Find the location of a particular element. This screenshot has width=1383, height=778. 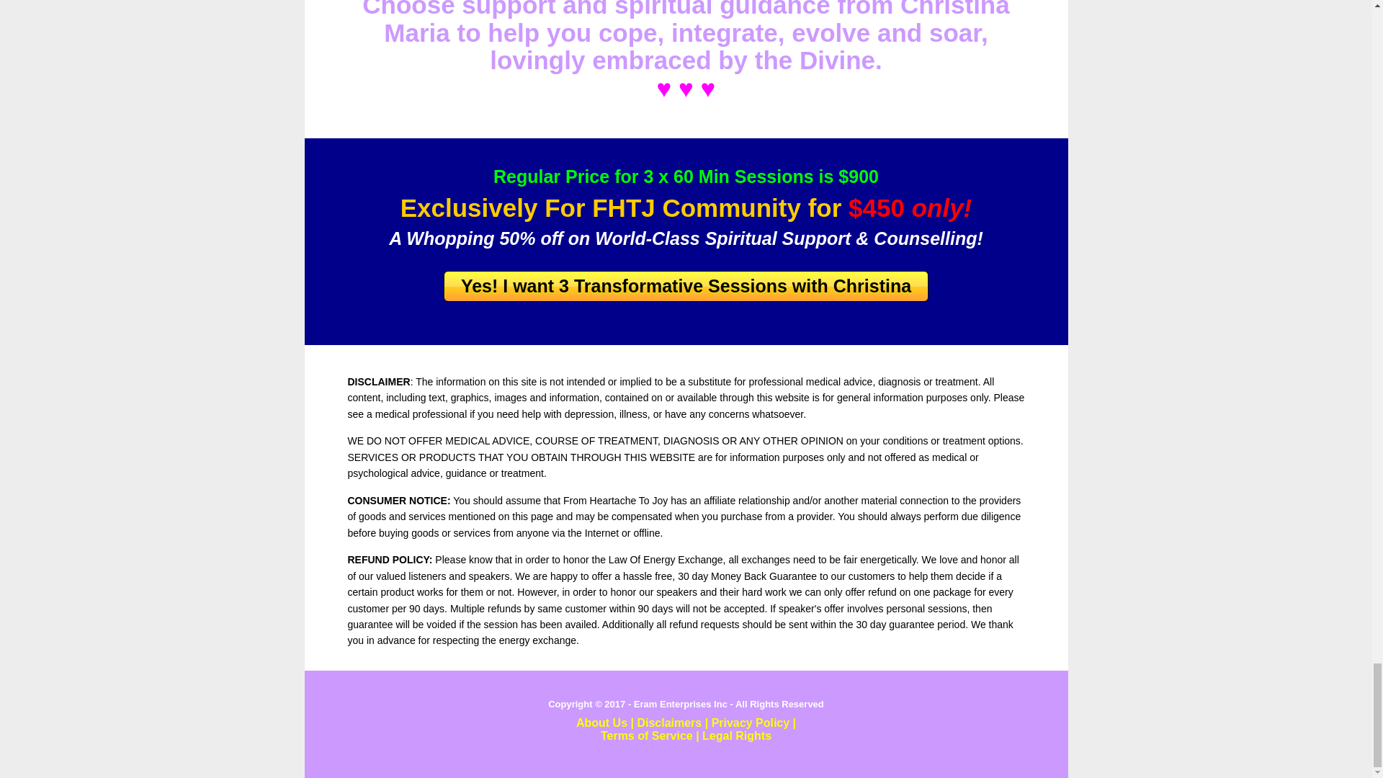

Terms of Service is located at coordinates (646, 736).